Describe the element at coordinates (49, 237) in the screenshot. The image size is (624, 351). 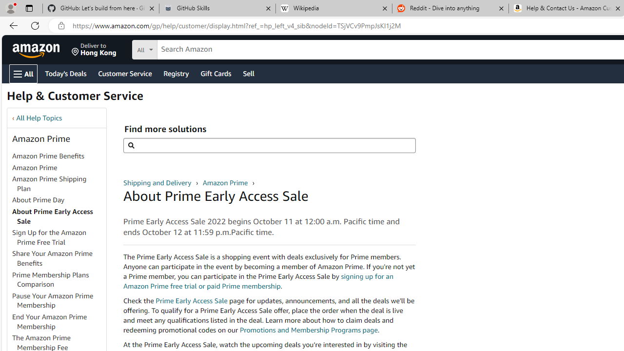
I see `Sign Up for the Amazon Prime Free Trial` at that location.